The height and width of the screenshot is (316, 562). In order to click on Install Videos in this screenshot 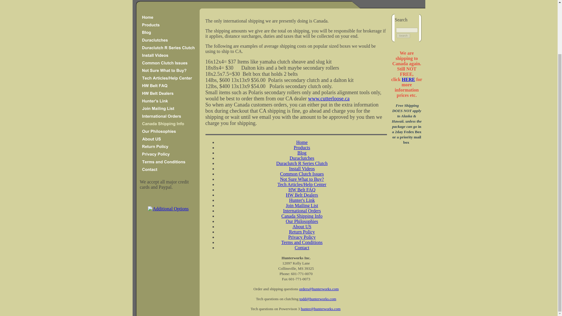, I will do `click(301, 169)`.